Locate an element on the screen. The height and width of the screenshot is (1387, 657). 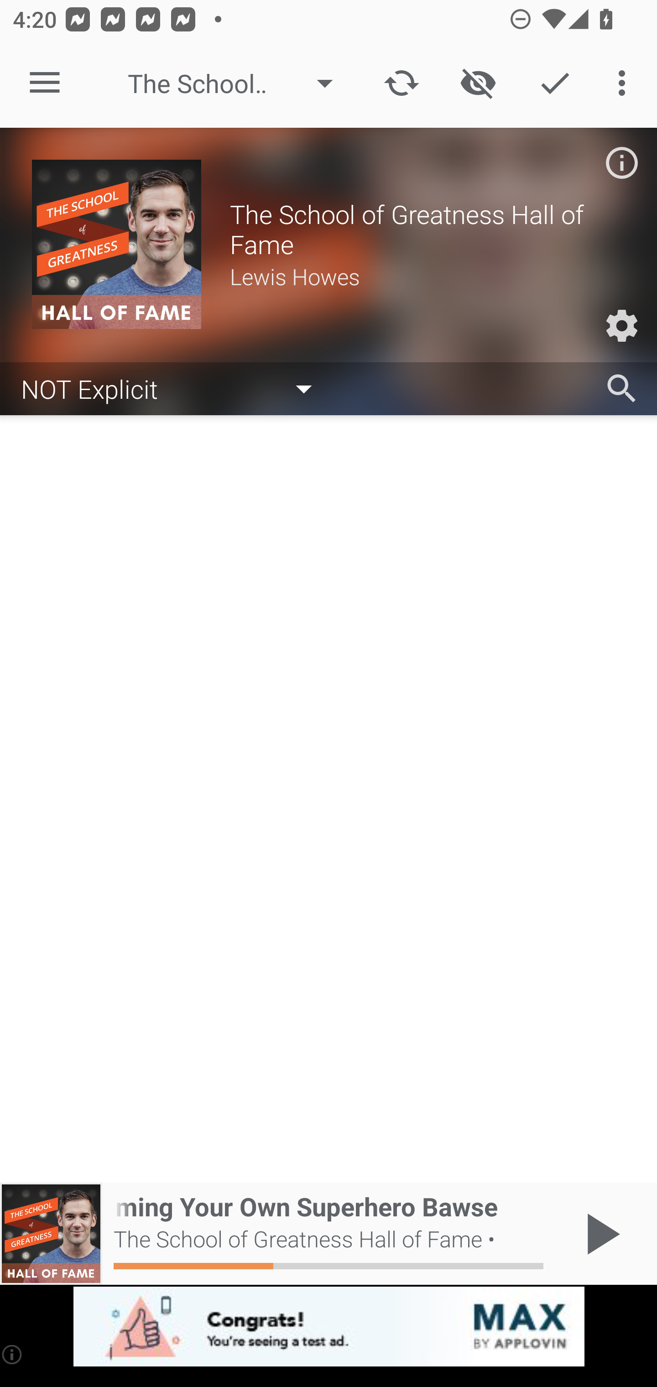
Search is located at coordinates (621, 389).